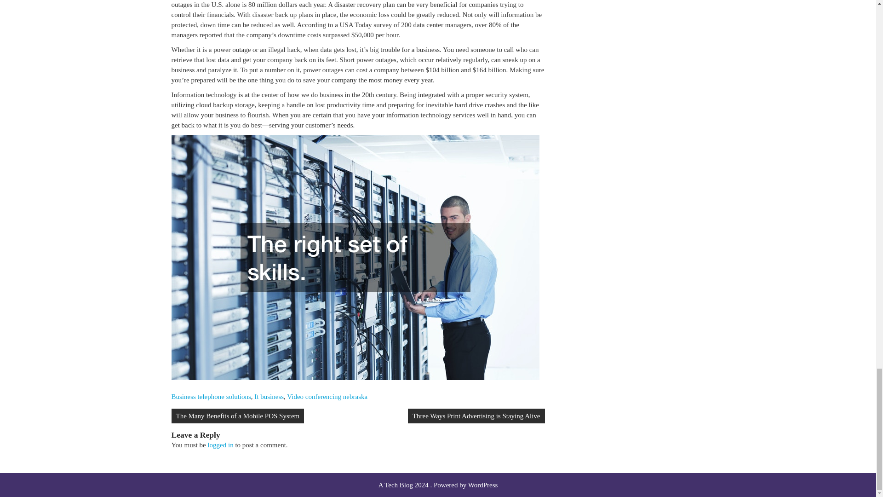  What do you see at coordinates (220, 445) in the screenshot?
I see `logged in` at bounding box center [220, 445].